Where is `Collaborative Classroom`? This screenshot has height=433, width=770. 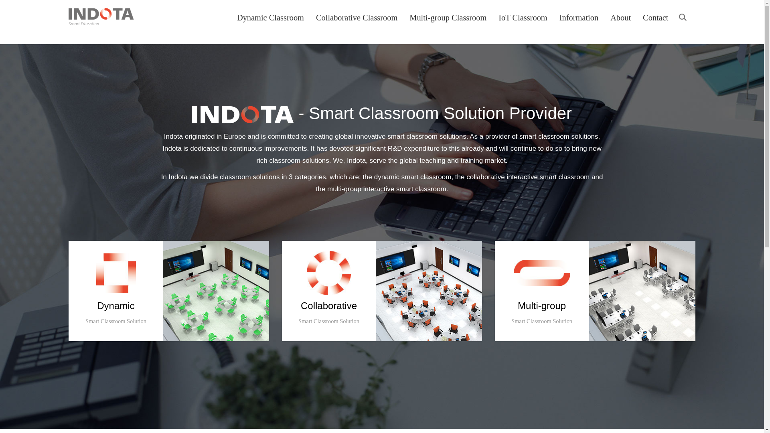 Collaborative Classroom is located at coordinates (356, 17).